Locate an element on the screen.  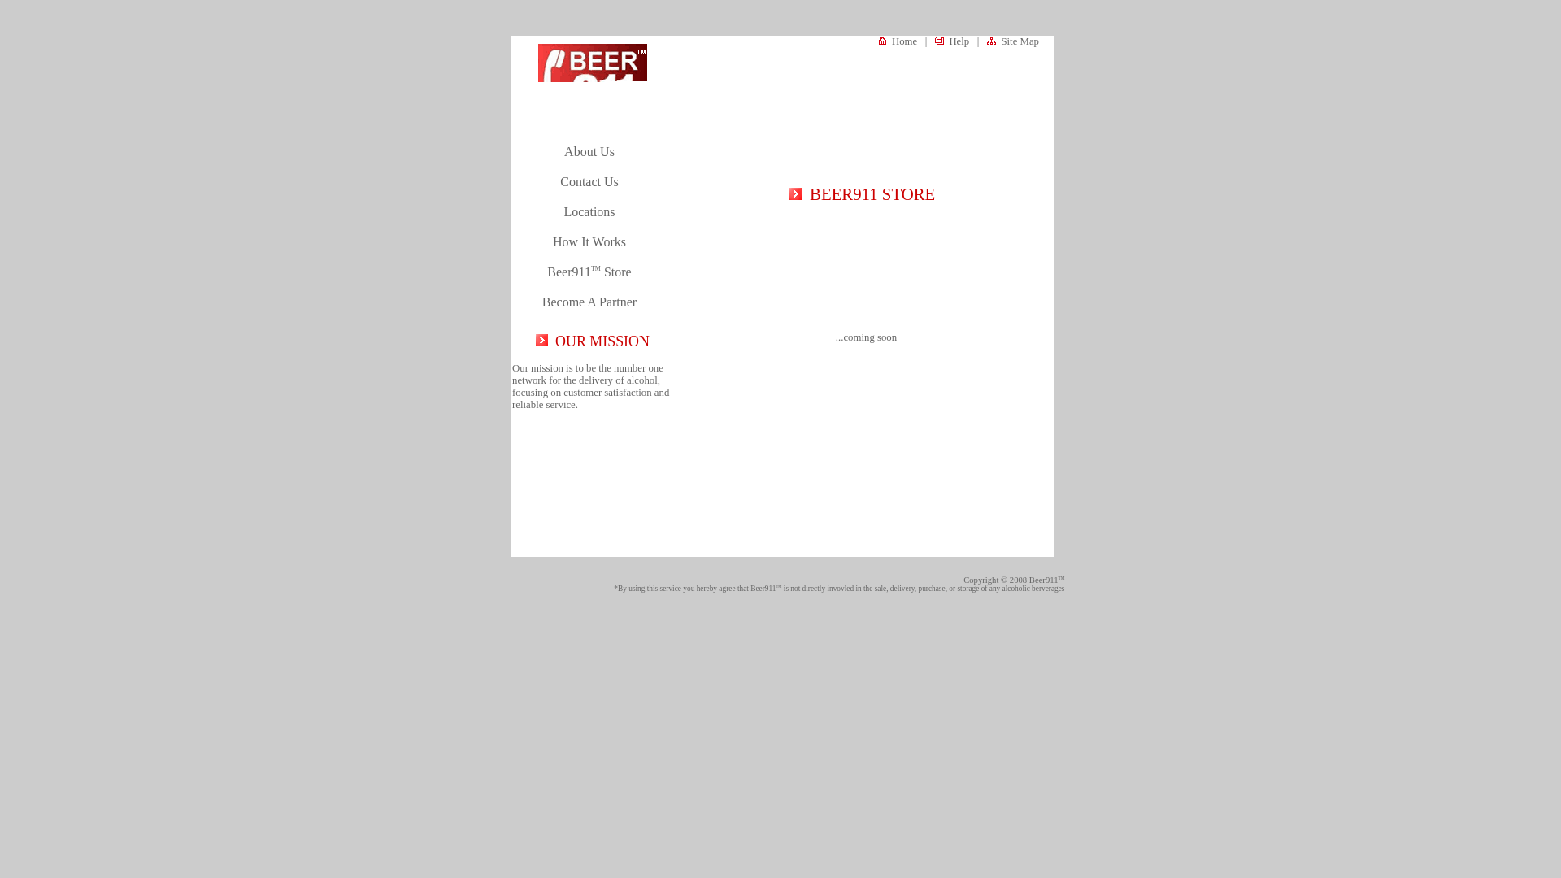
About Us is located at coordinates (589, 151).